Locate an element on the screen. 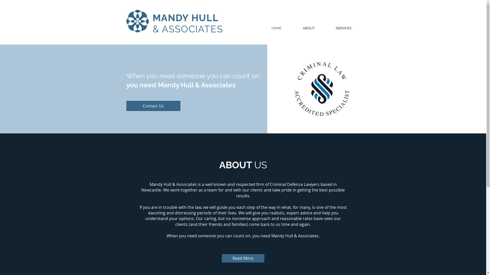 The height and width of the screenshot is (275, 490). Read More is located at coordinates (243, 258).